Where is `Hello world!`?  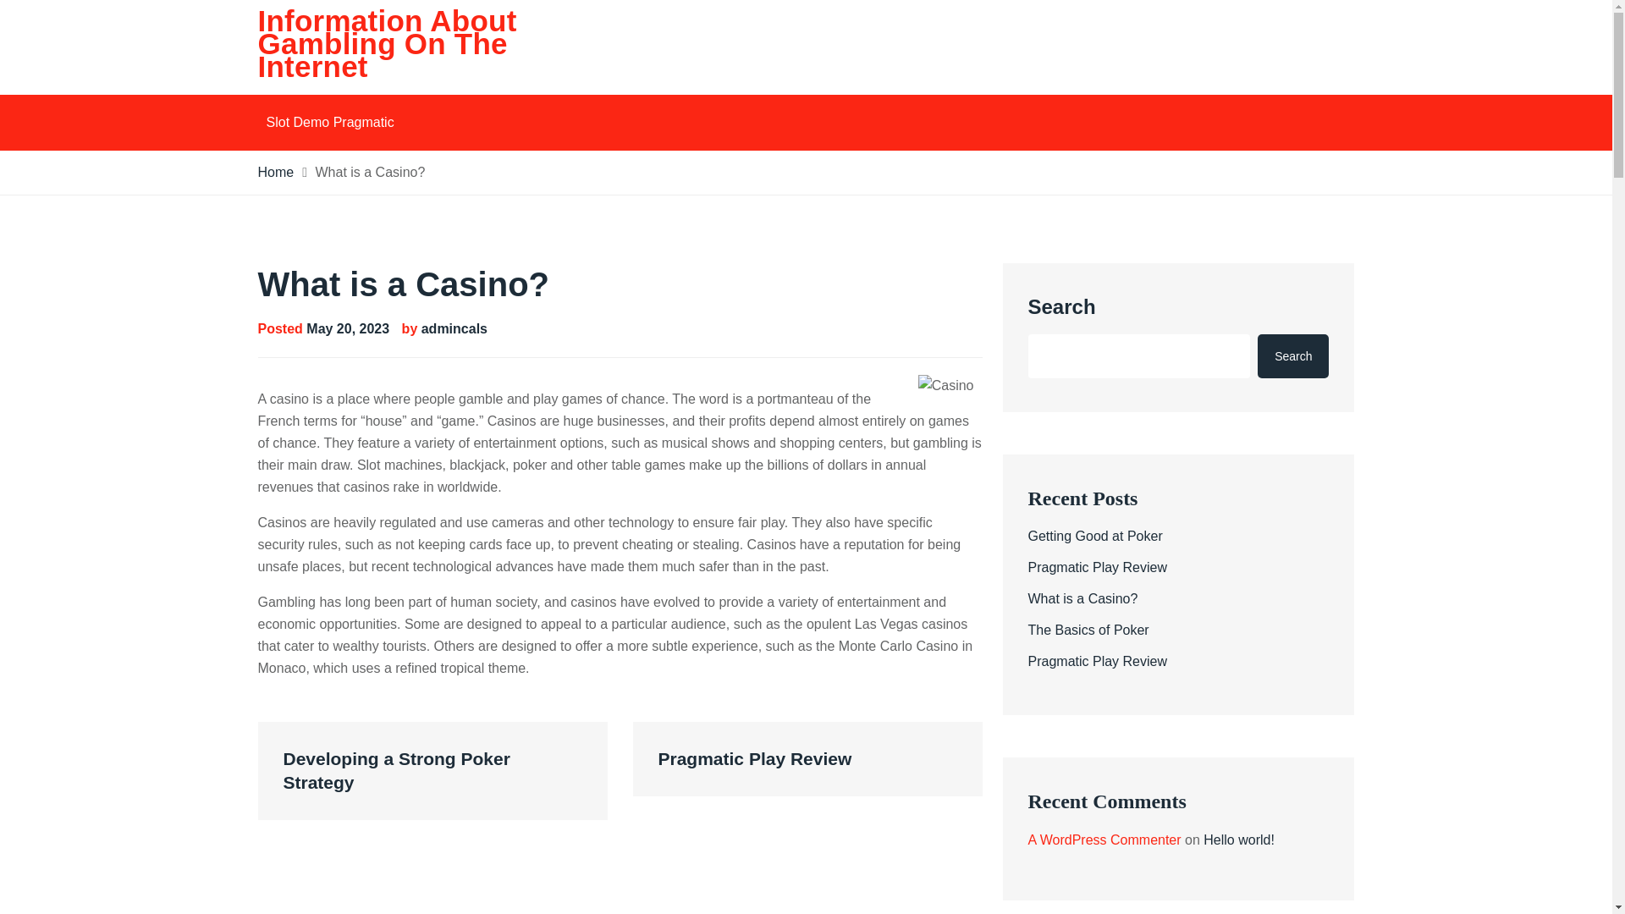
Hello world! is located at coordinates (1239, 840).